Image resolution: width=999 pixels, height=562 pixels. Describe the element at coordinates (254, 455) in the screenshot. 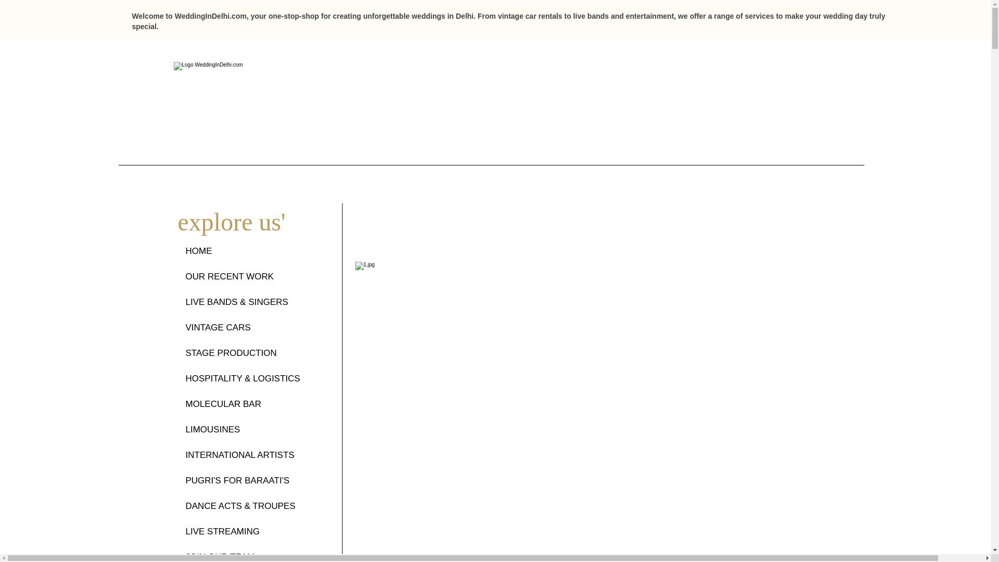

I see `INTERNATIONAL ARTISTS` at that location.